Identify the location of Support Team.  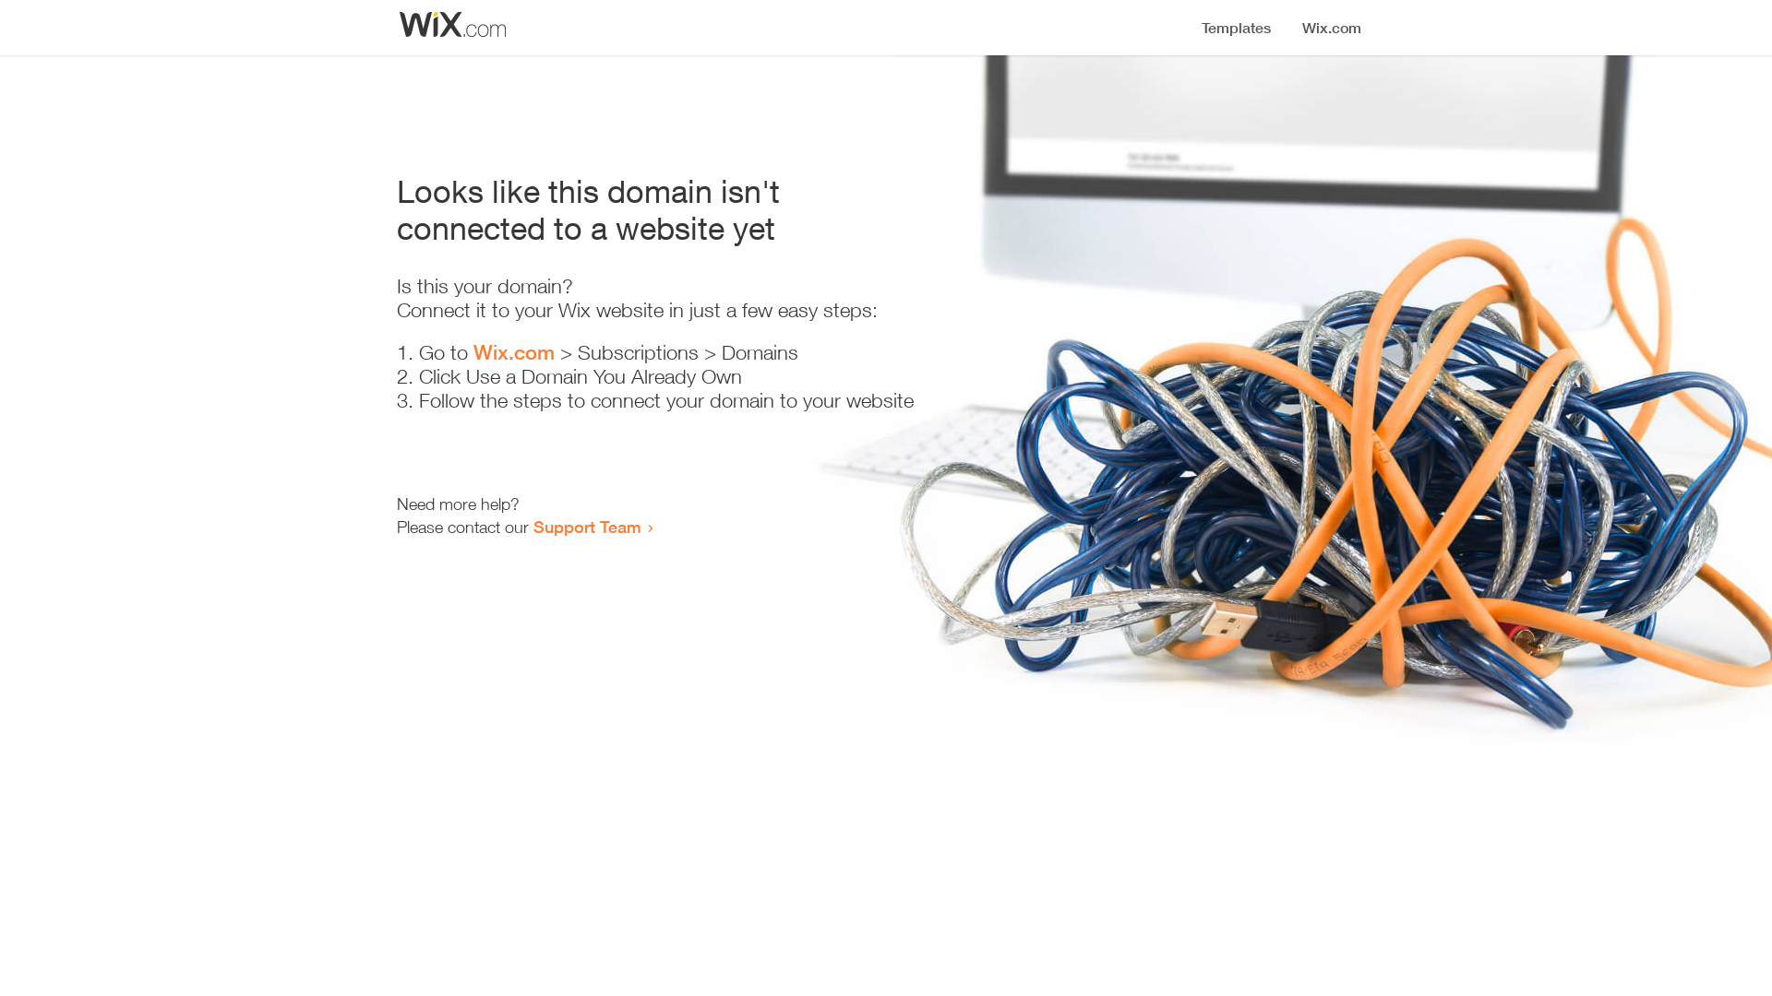
(587, 527).